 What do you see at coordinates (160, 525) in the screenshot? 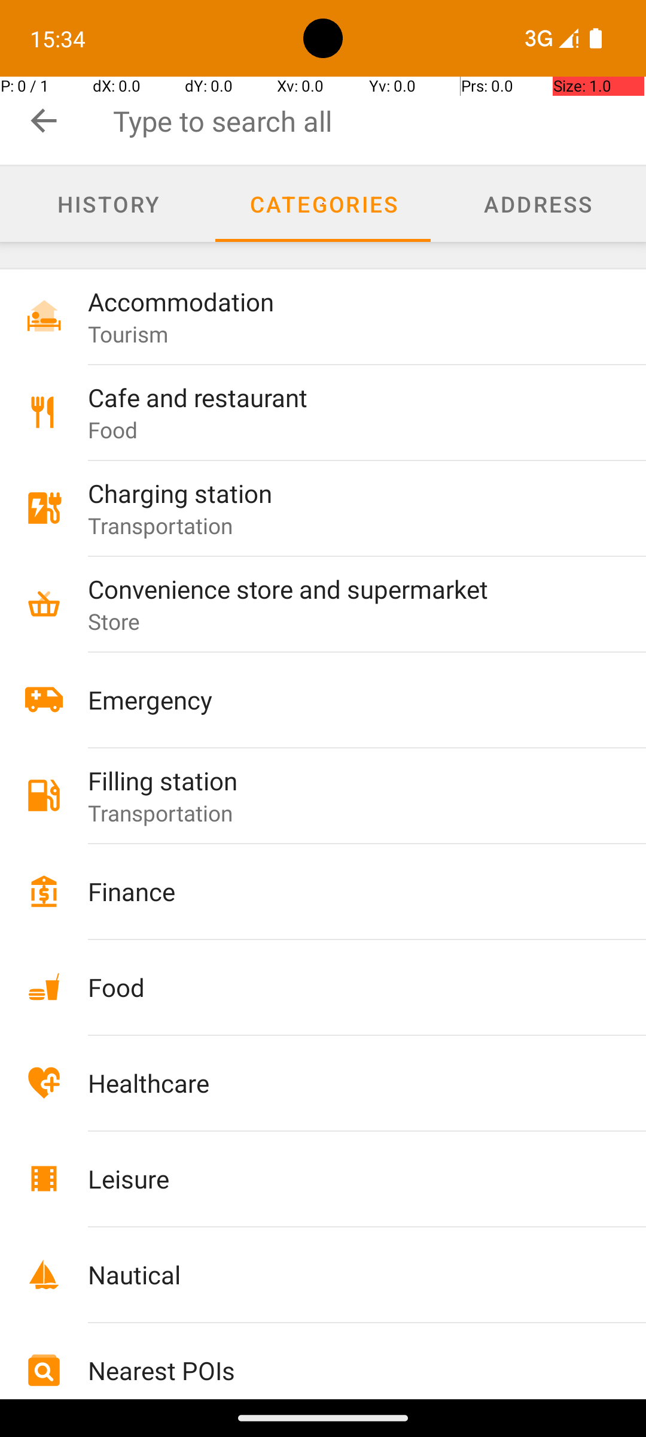
I see `Transportation` at bounding box center [160, 525].